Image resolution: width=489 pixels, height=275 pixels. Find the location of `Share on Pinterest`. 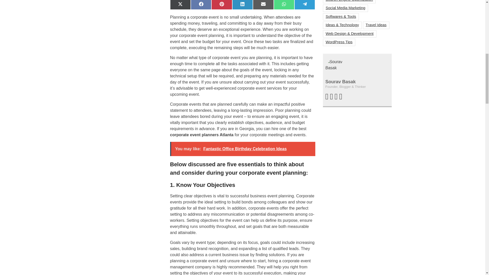

Share on Pinterest is located at coordinates (222, 5).